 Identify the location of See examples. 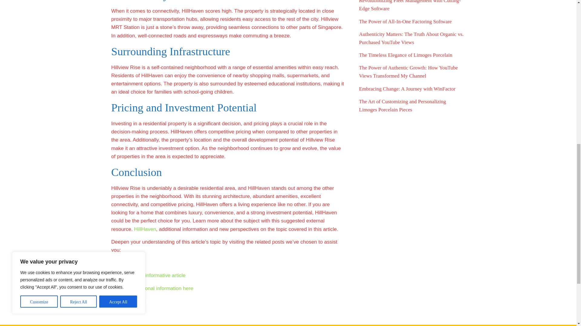
(128, 263).